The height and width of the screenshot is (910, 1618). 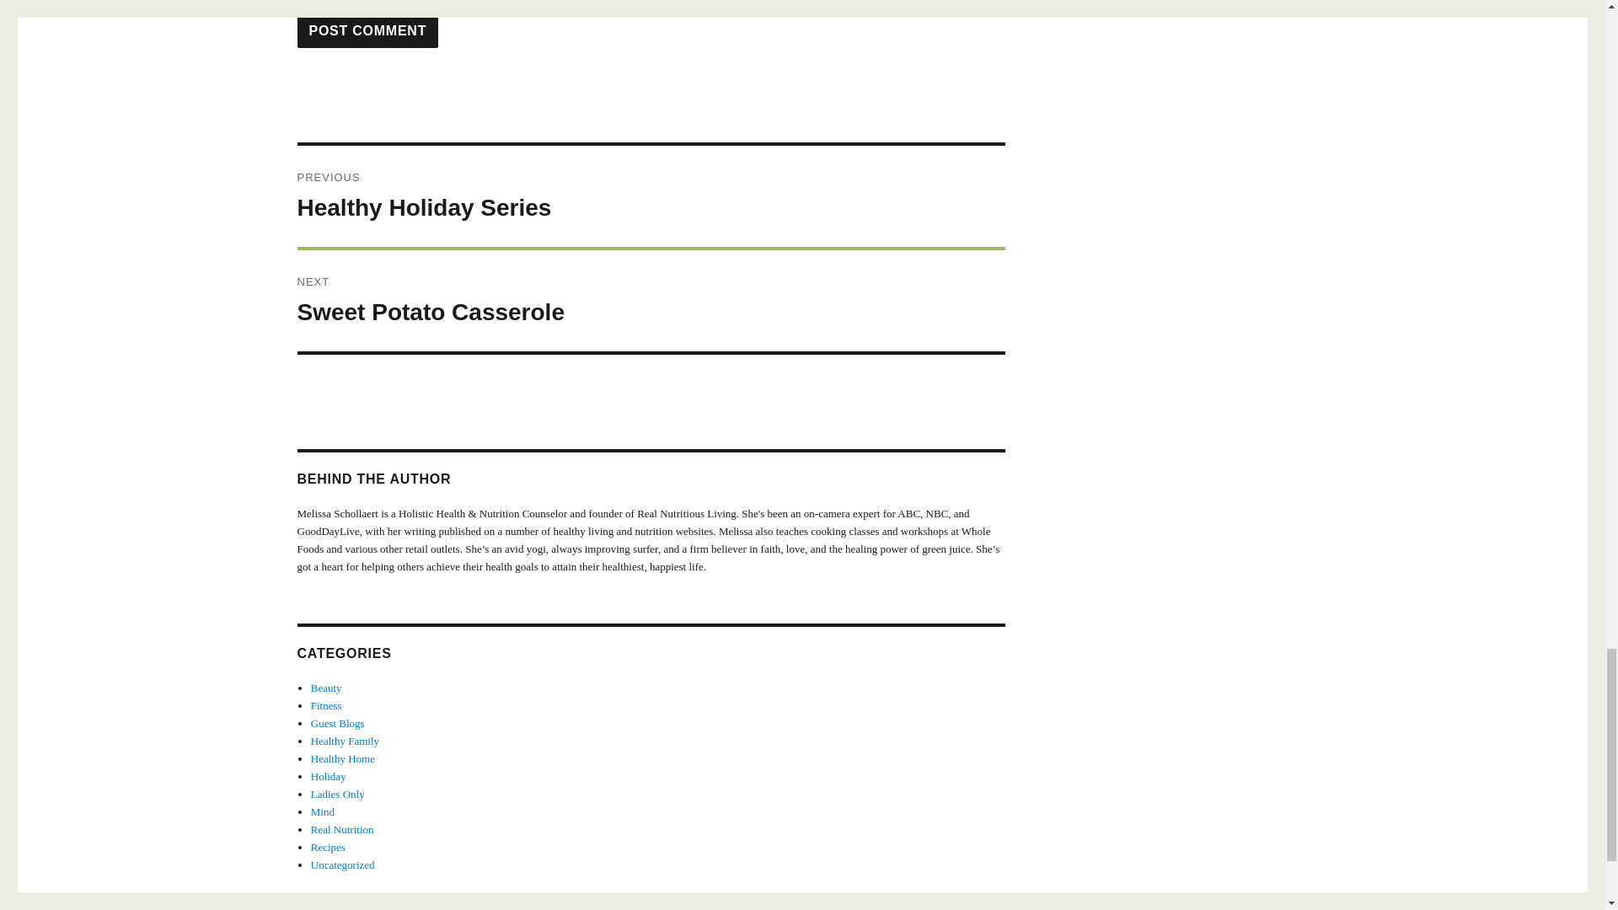 I want to click on Healthy Family, so click(x=651, y=300).